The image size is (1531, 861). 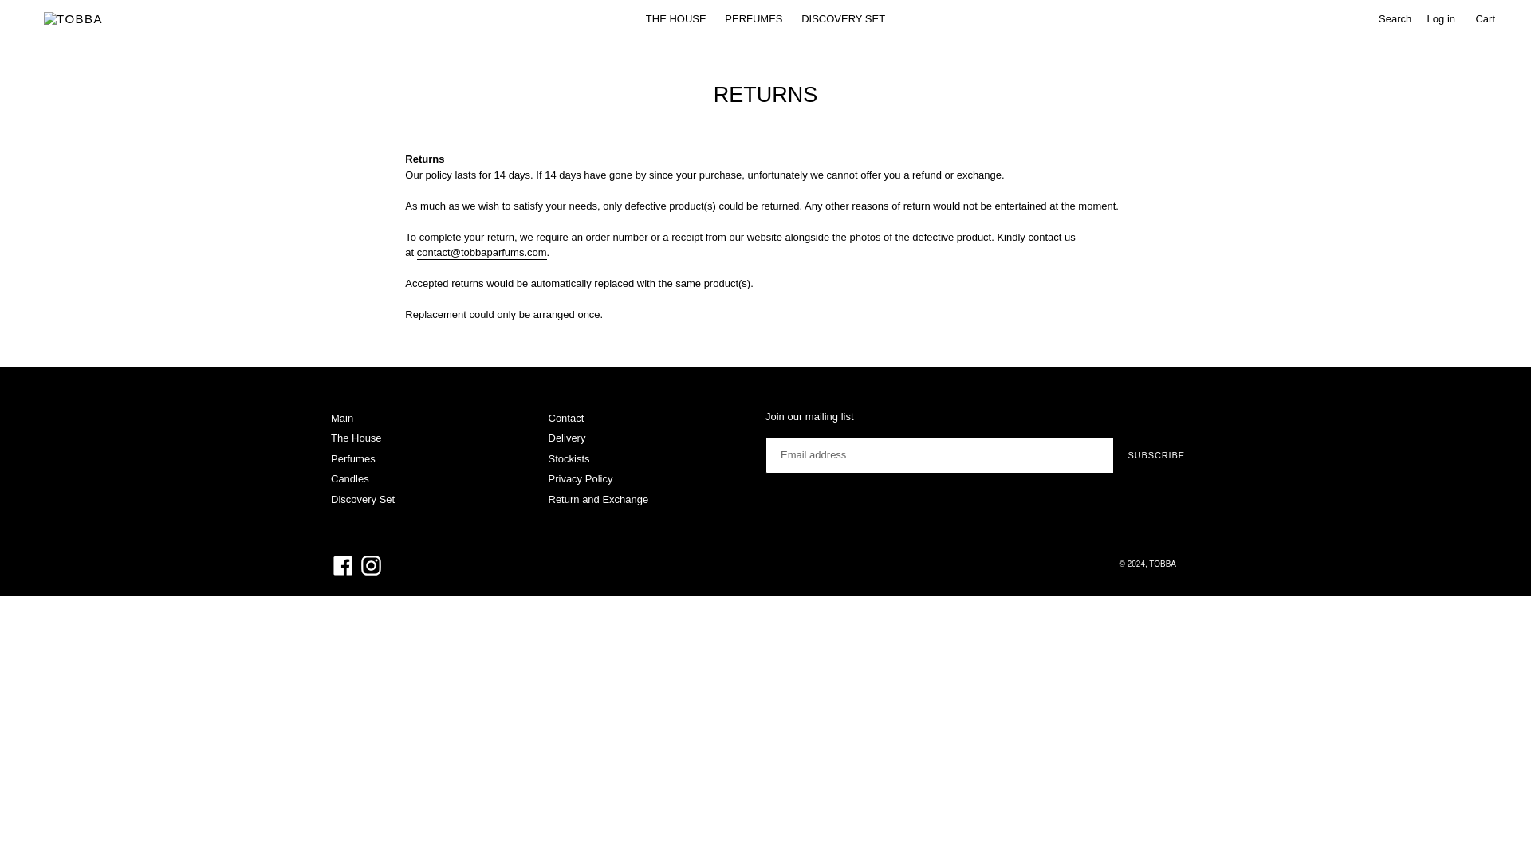 I want to click on TOBBA on Facebook, so click(x=343, y=565).